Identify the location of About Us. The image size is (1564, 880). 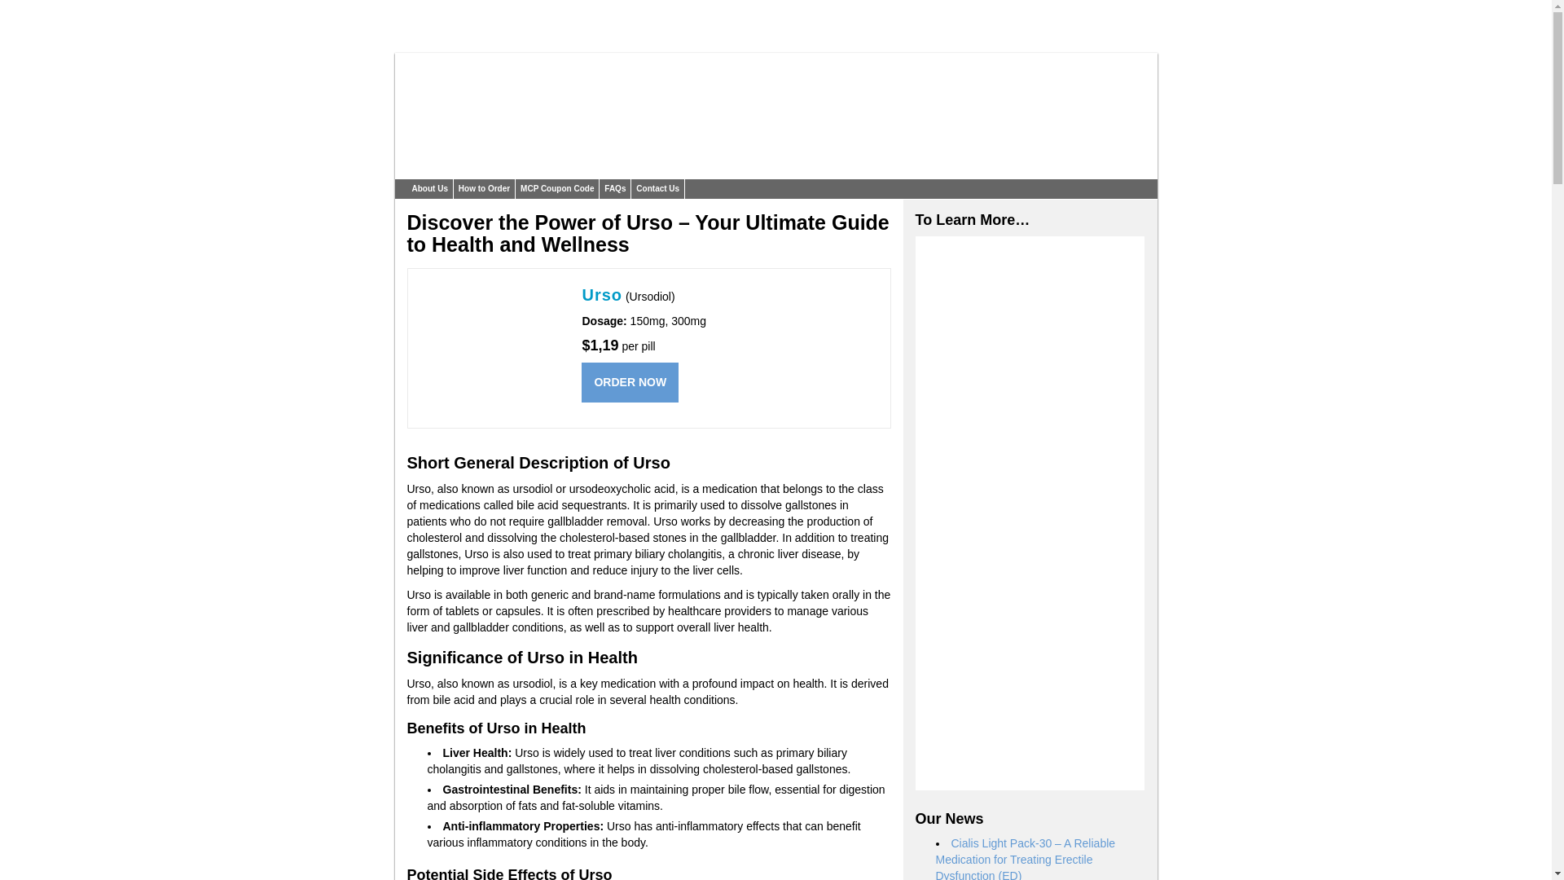
(430, 189).